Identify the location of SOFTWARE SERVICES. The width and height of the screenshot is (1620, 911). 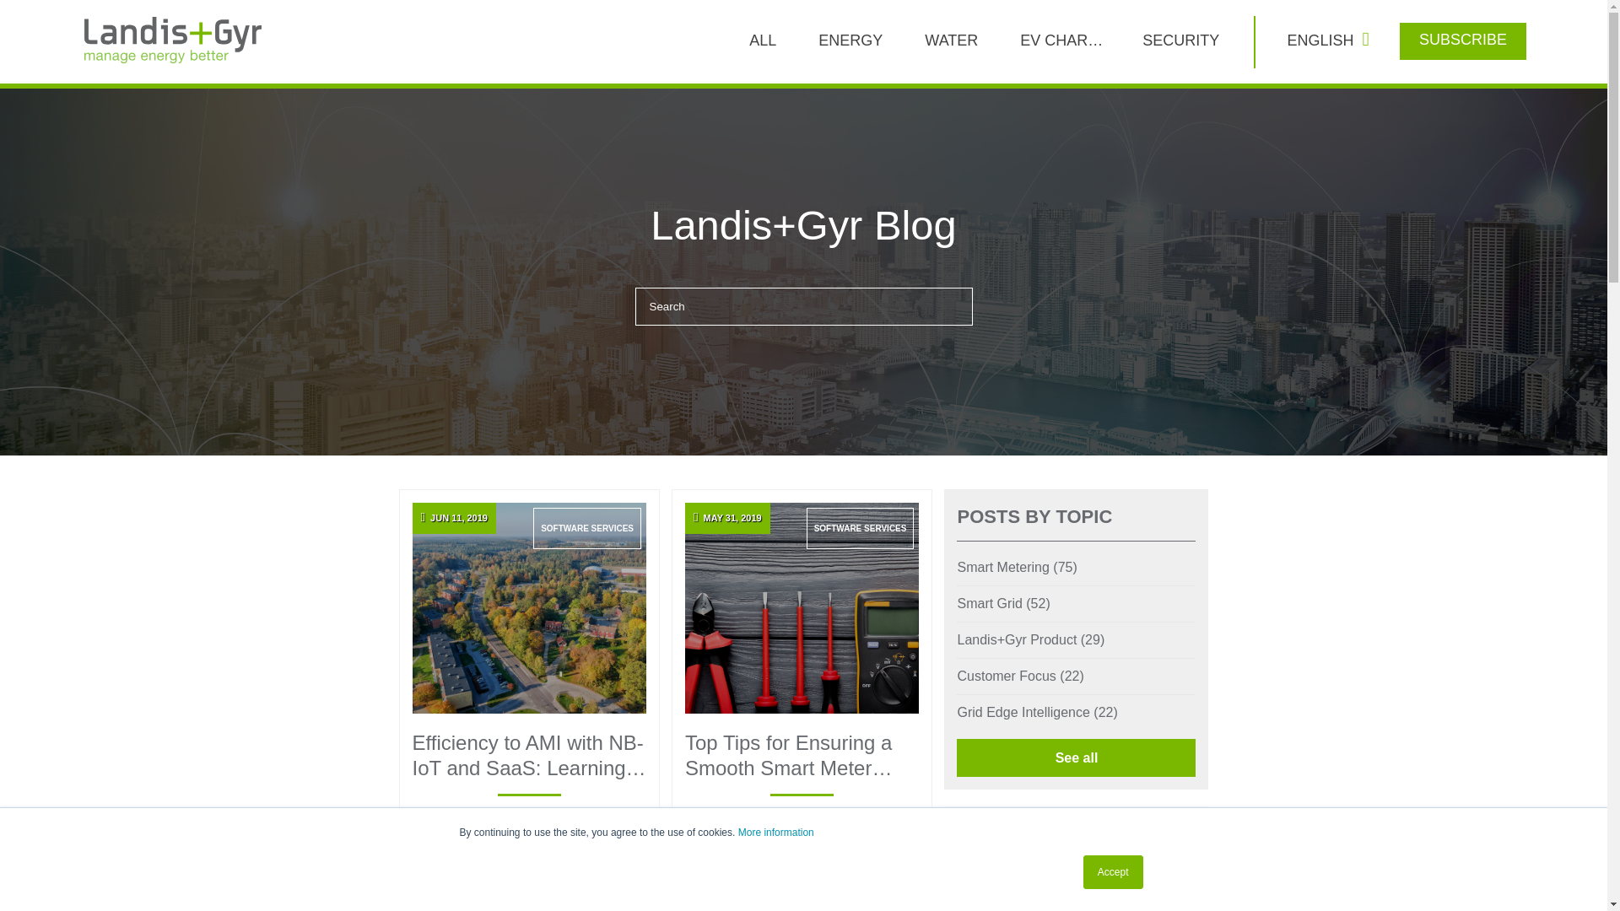
(861, 528).